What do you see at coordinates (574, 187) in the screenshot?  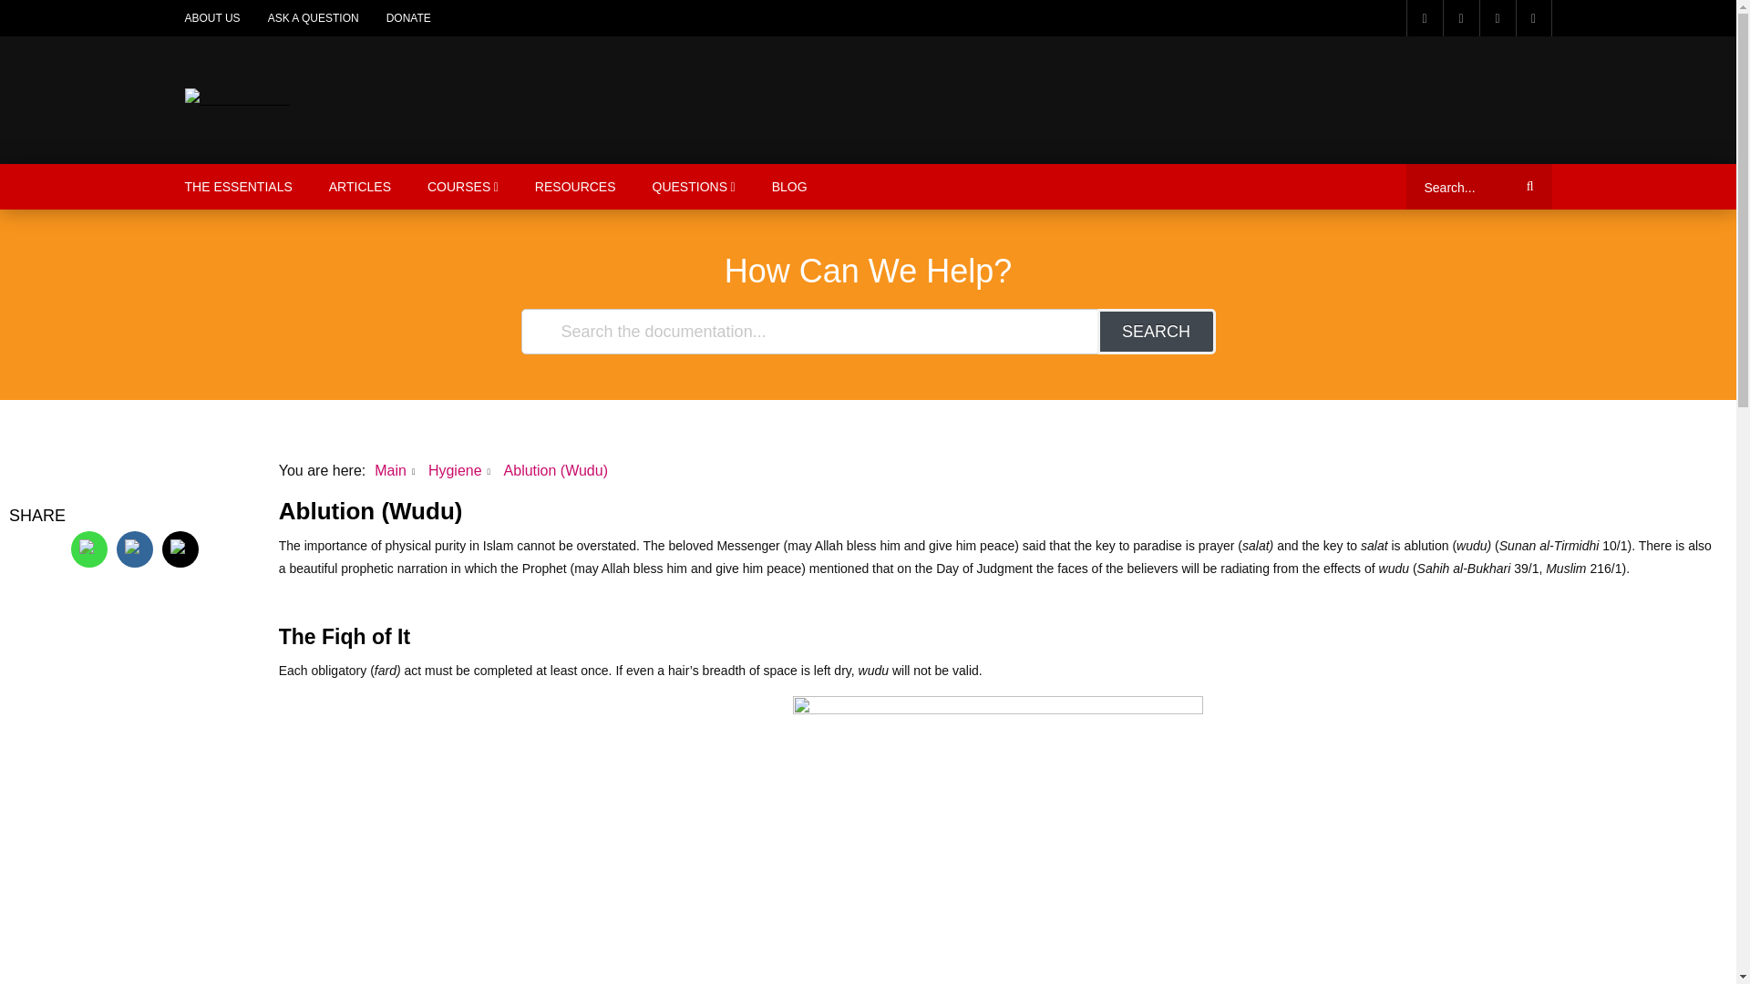 I see `RESOURCES` at bounding box center [574, 187].